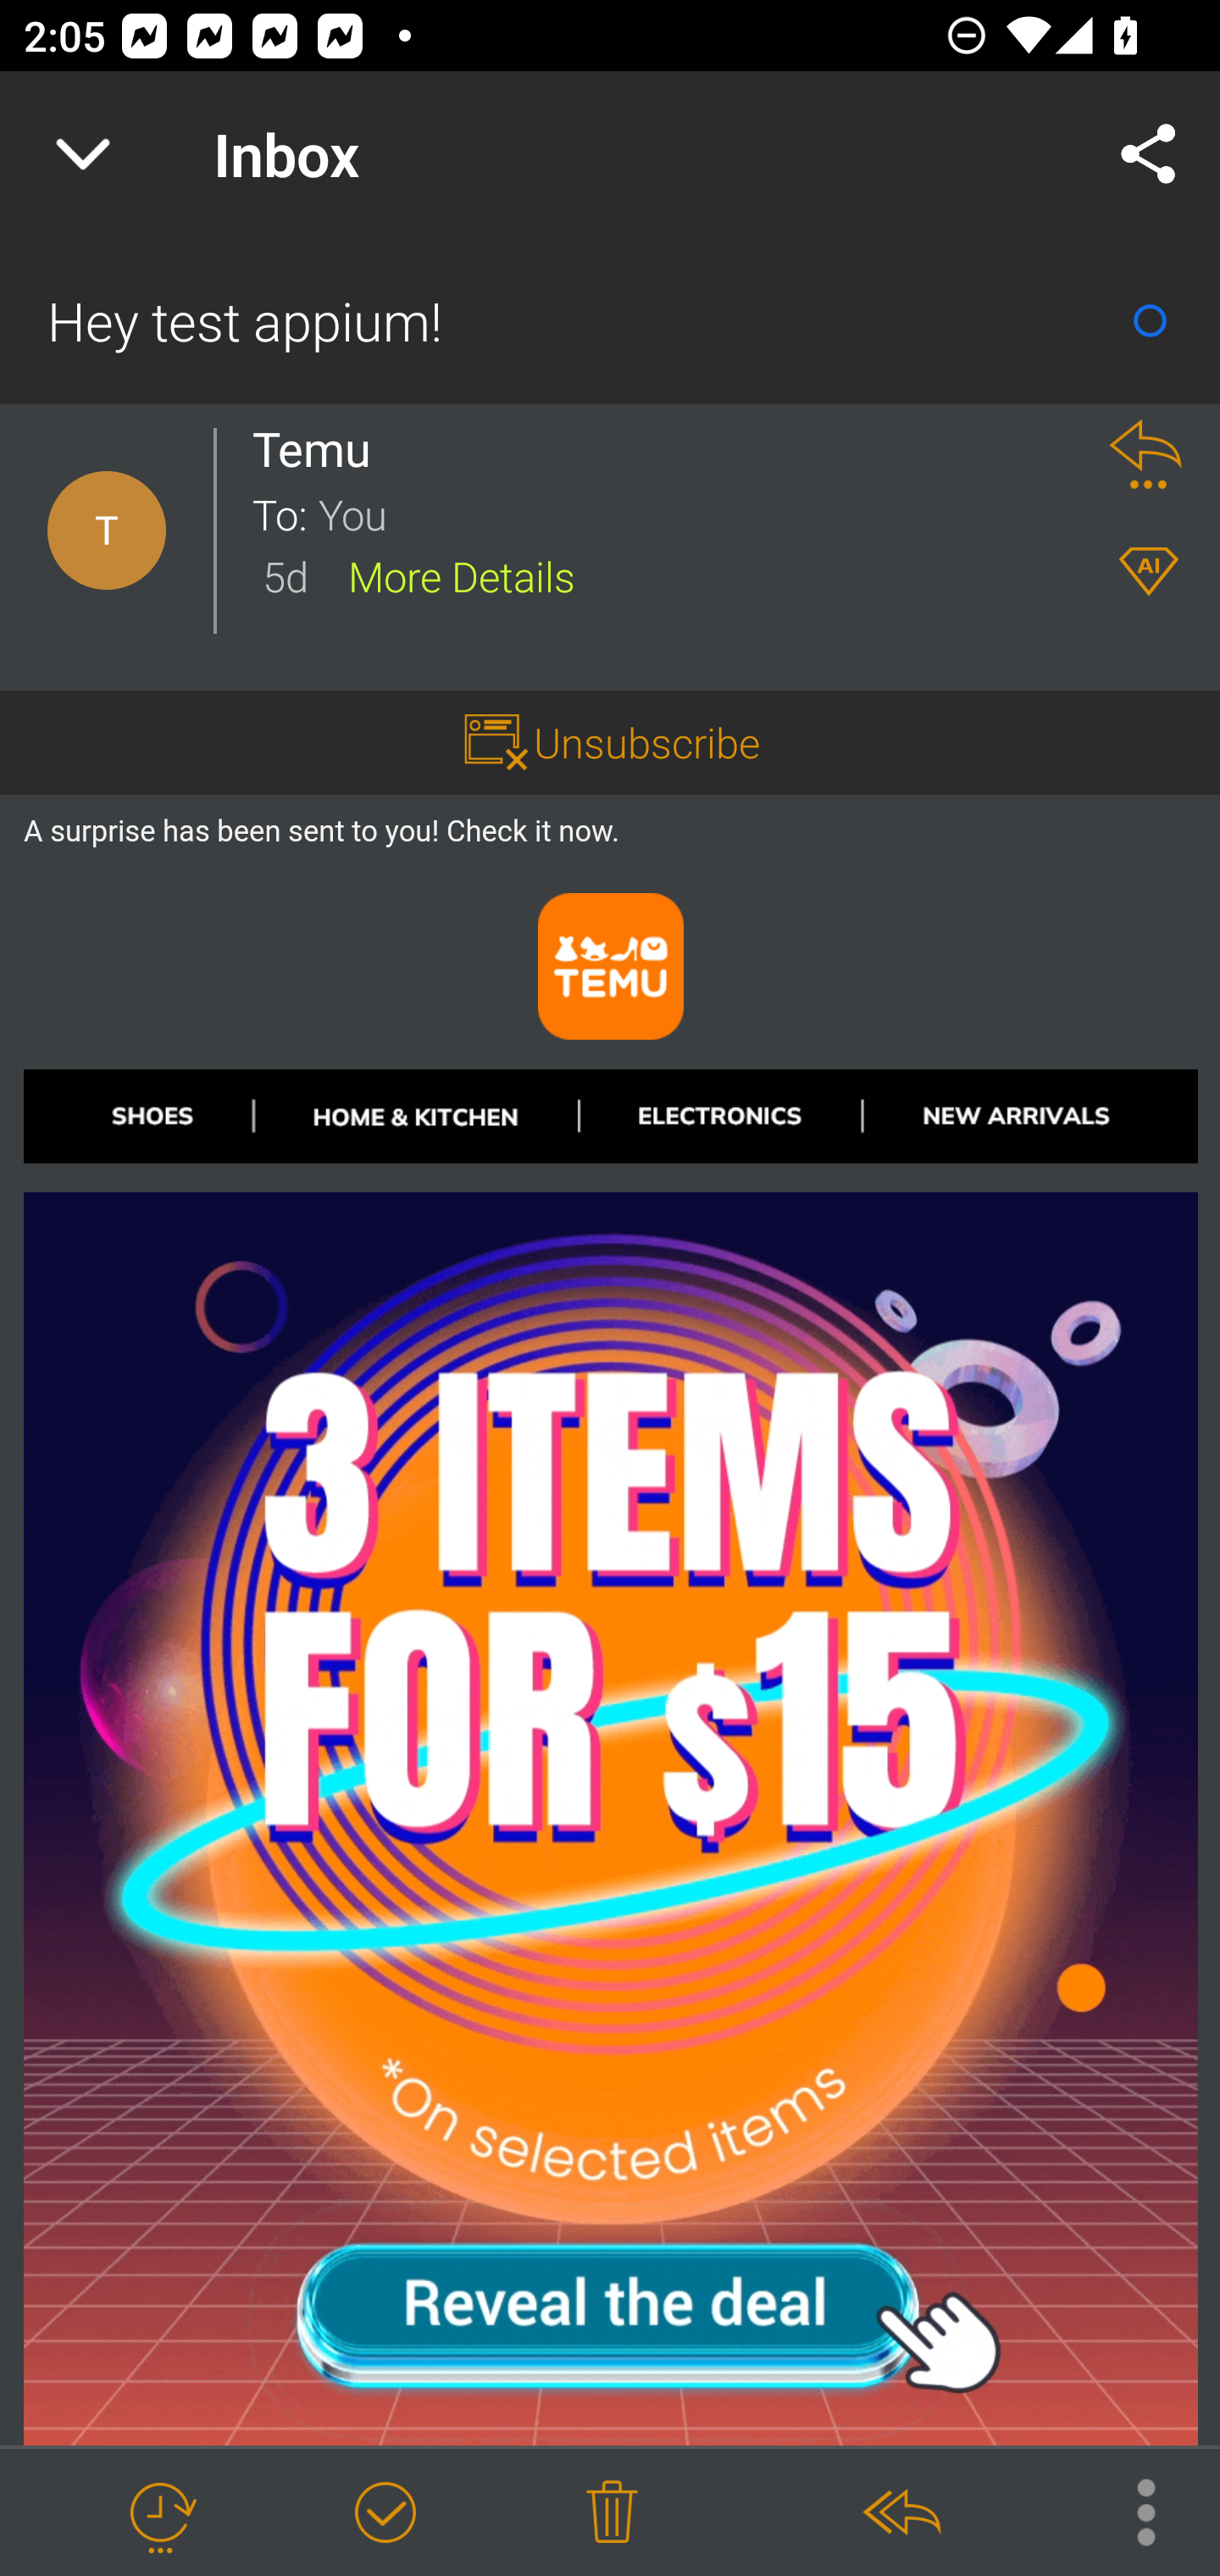 Image resolution: width=1220 pixels, height=2576 pixels. I want to click on 175x72x0x0, so click(139, 1115).